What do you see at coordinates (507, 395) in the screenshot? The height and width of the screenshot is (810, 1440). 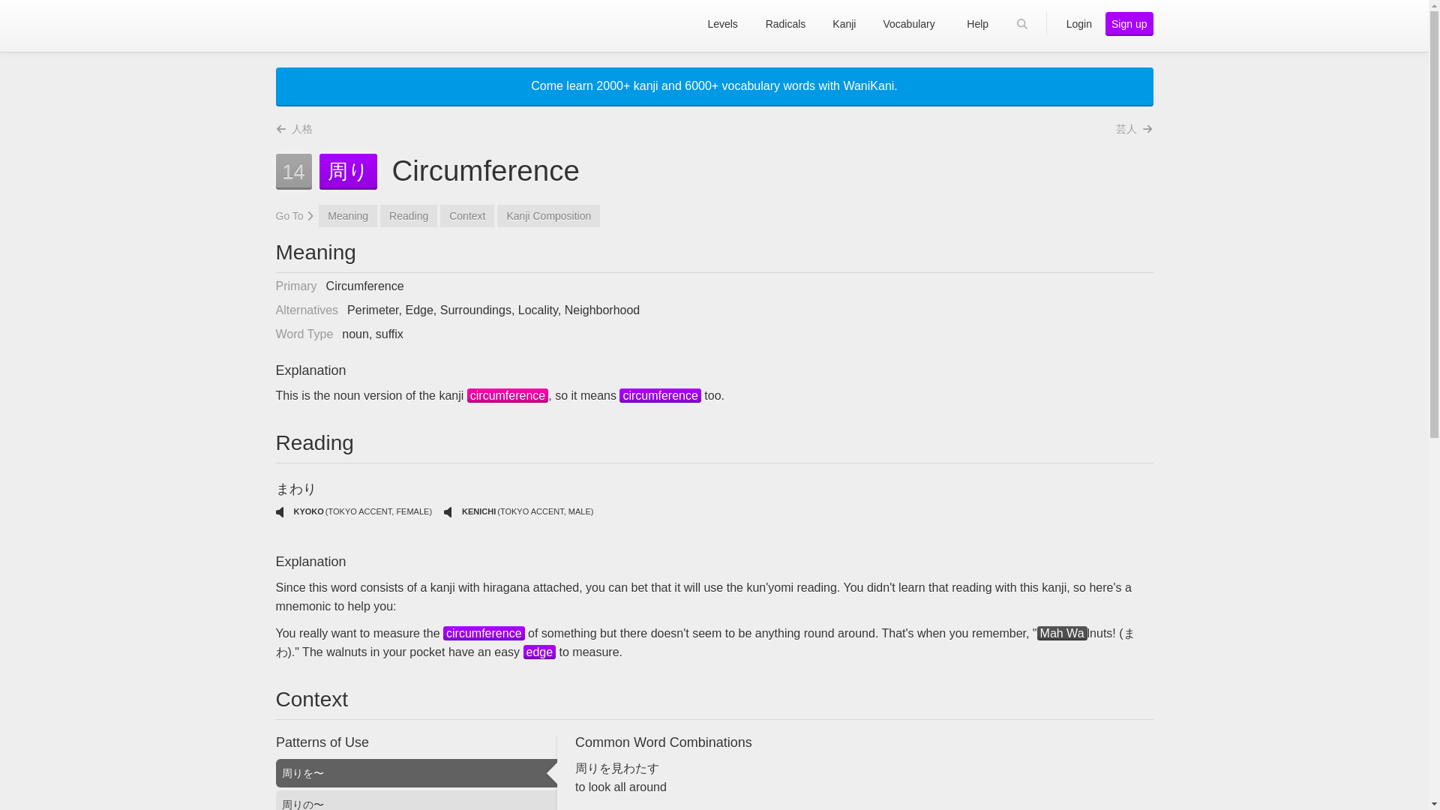 I see `Kanji` at bounding box center [507, 395].